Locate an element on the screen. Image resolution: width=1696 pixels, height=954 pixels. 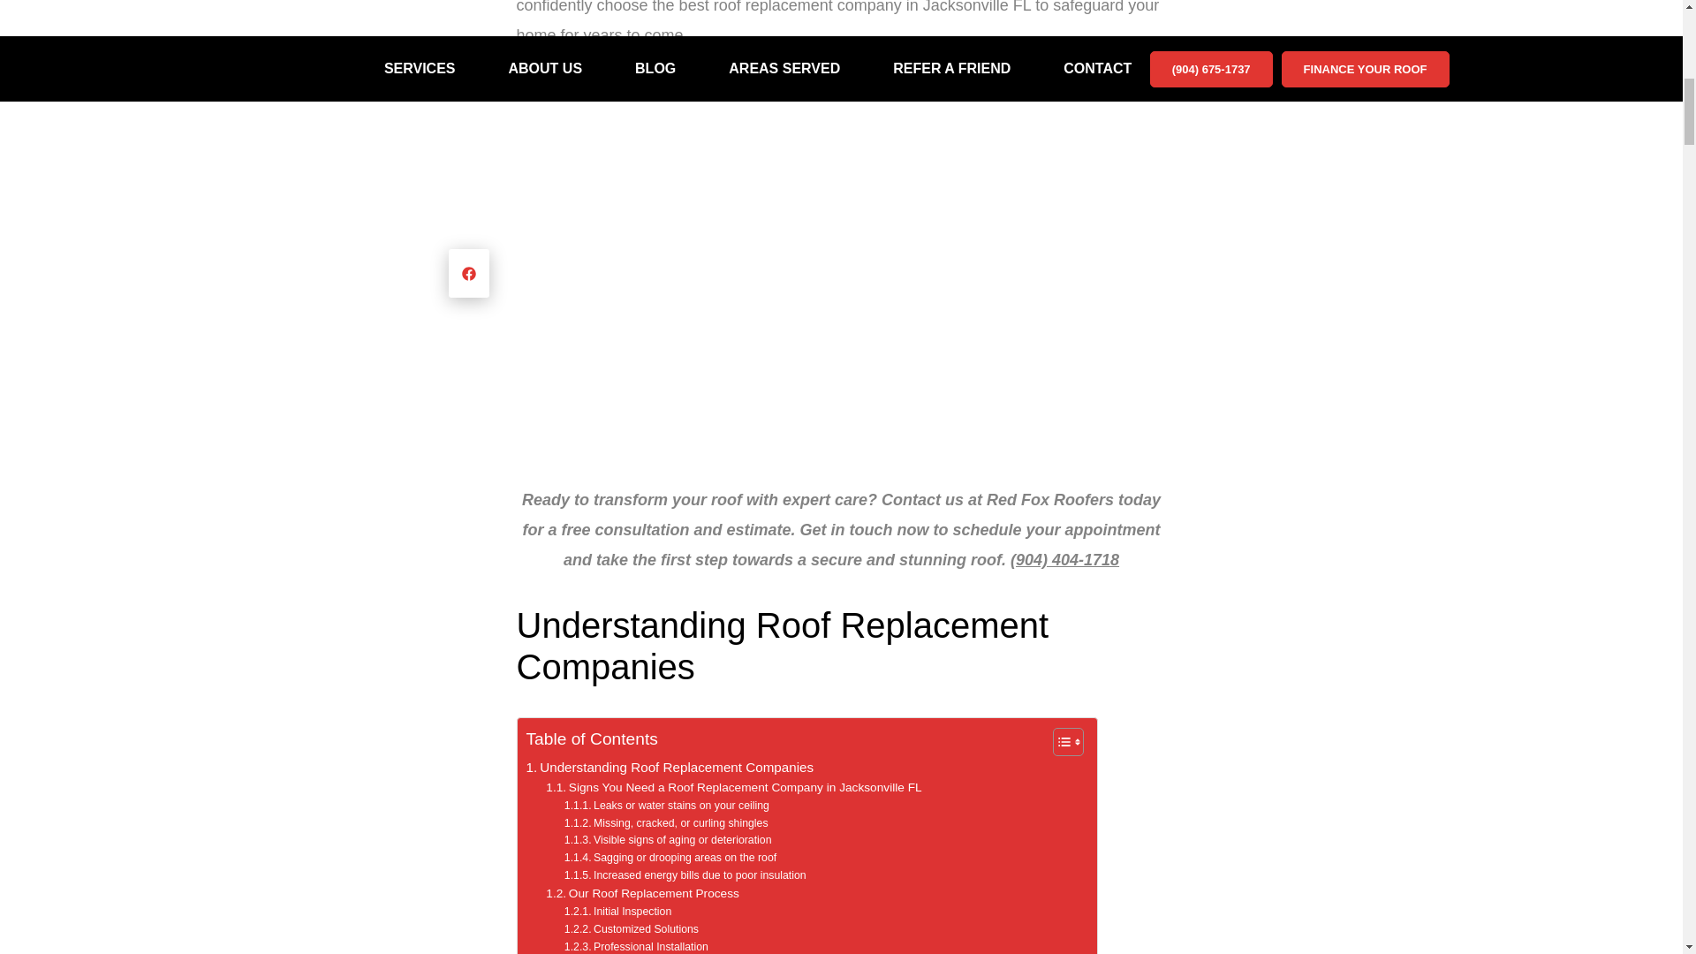
Our Roof Replacement Process is located at coordinates (643, 894).